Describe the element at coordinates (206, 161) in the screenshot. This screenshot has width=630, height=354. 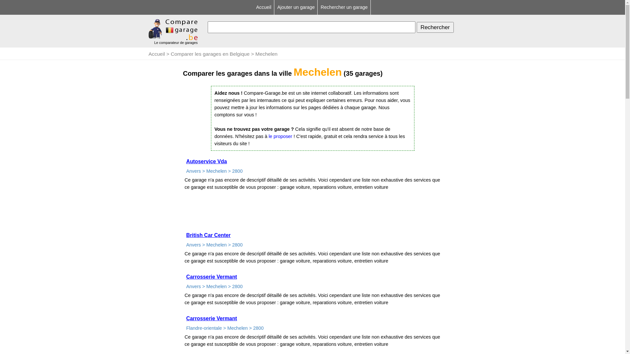
I see `Autoservice Vda` at that location.